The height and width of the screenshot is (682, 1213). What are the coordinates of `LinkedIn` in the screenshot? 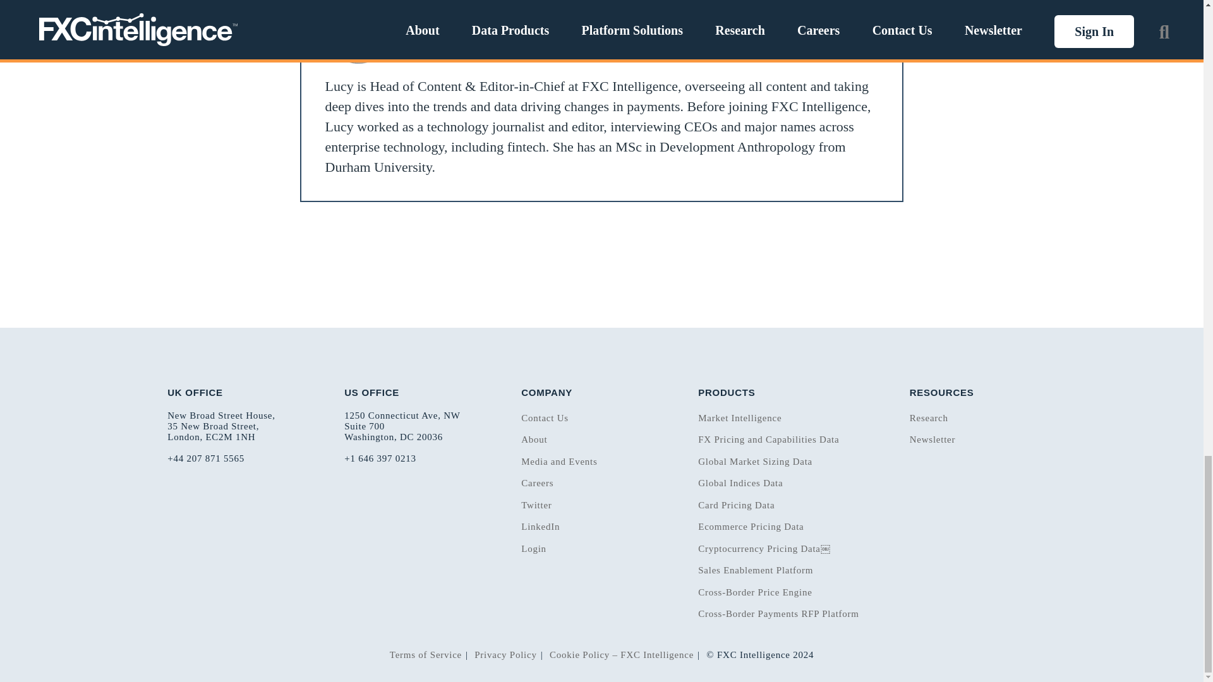 It's located at (802, 28).